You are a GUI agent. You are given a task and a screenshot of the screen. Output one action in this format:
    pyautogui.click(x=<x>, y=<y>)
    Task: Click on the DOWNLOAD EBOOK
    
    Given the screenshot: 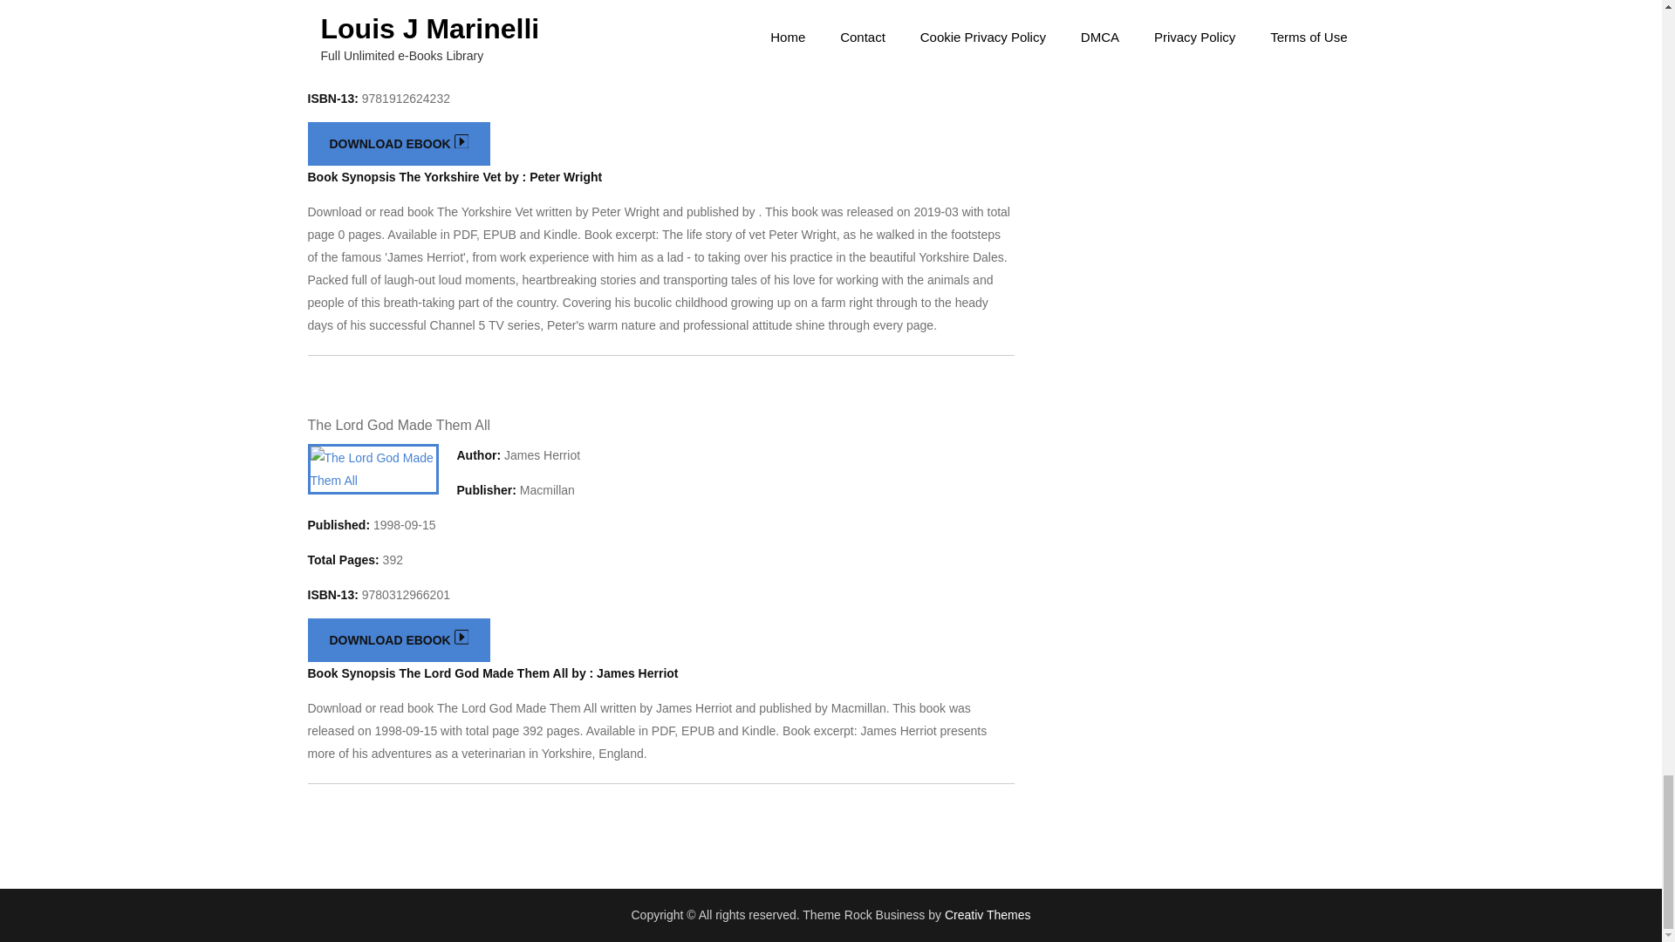 What is the action you would take?
    pyautogui.click(x=398, y=640)
    